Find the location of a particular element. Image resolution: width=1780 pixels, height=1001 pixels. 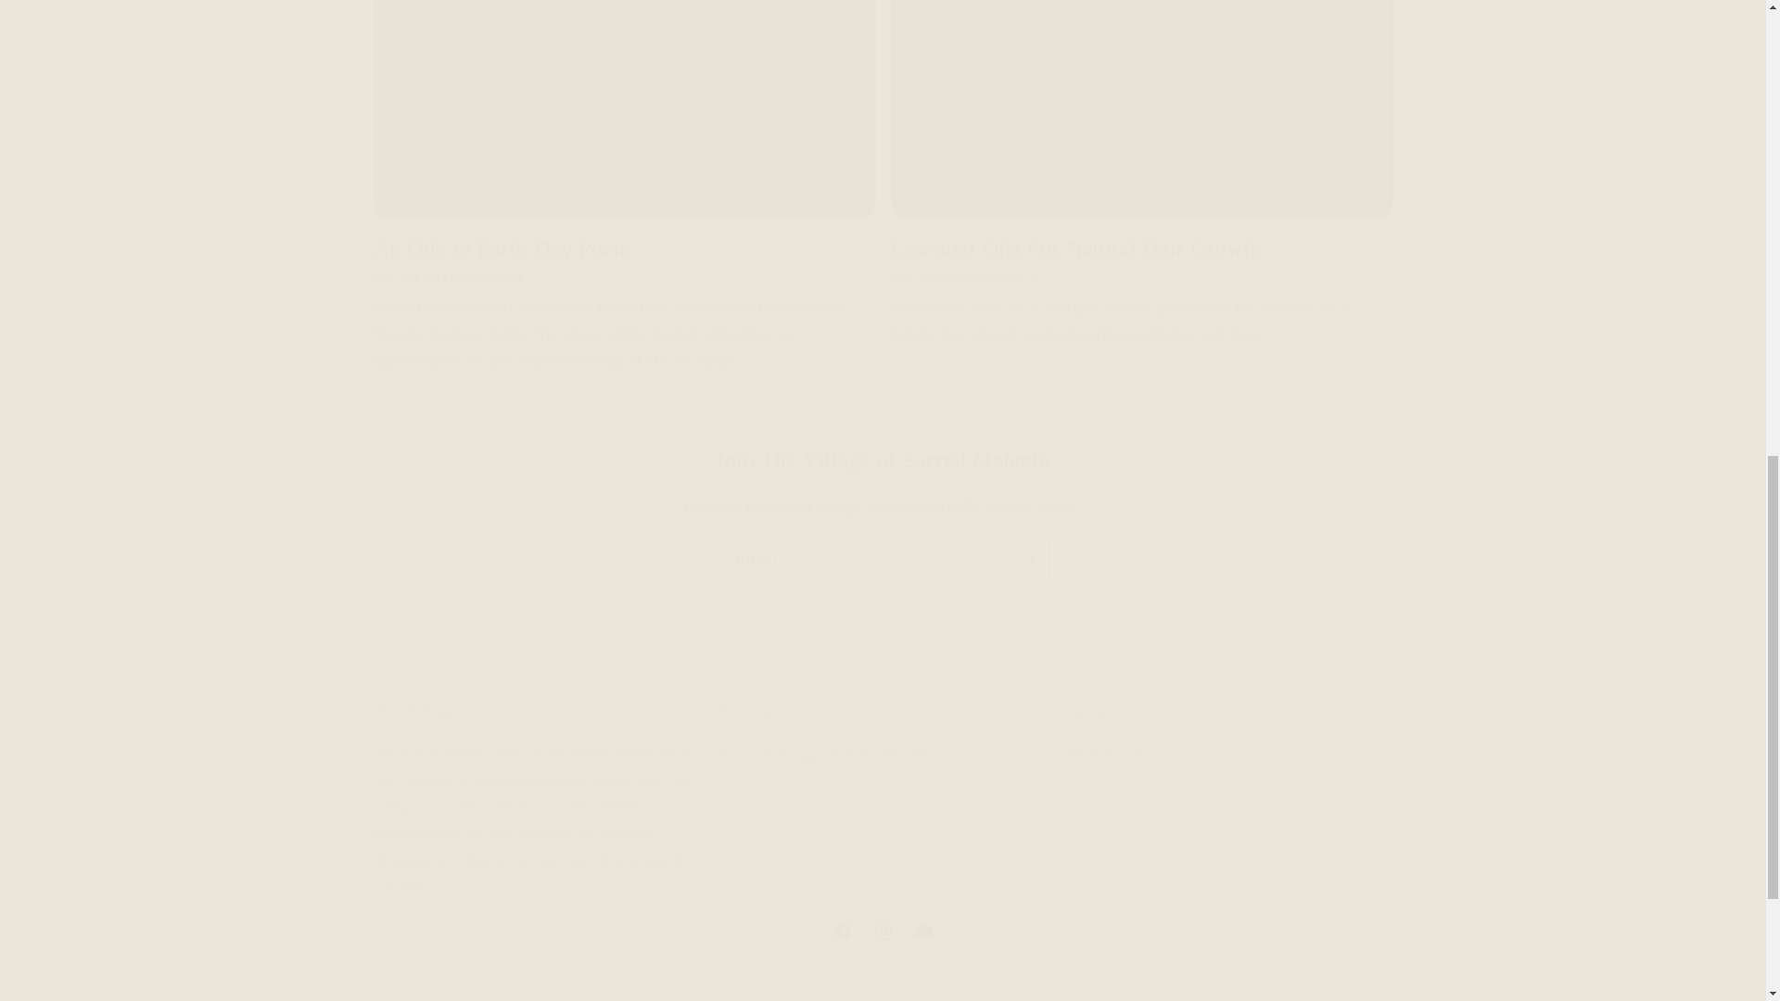

Receive exclusive village updates directly to your inbox. is located at coordinates (883, 507).